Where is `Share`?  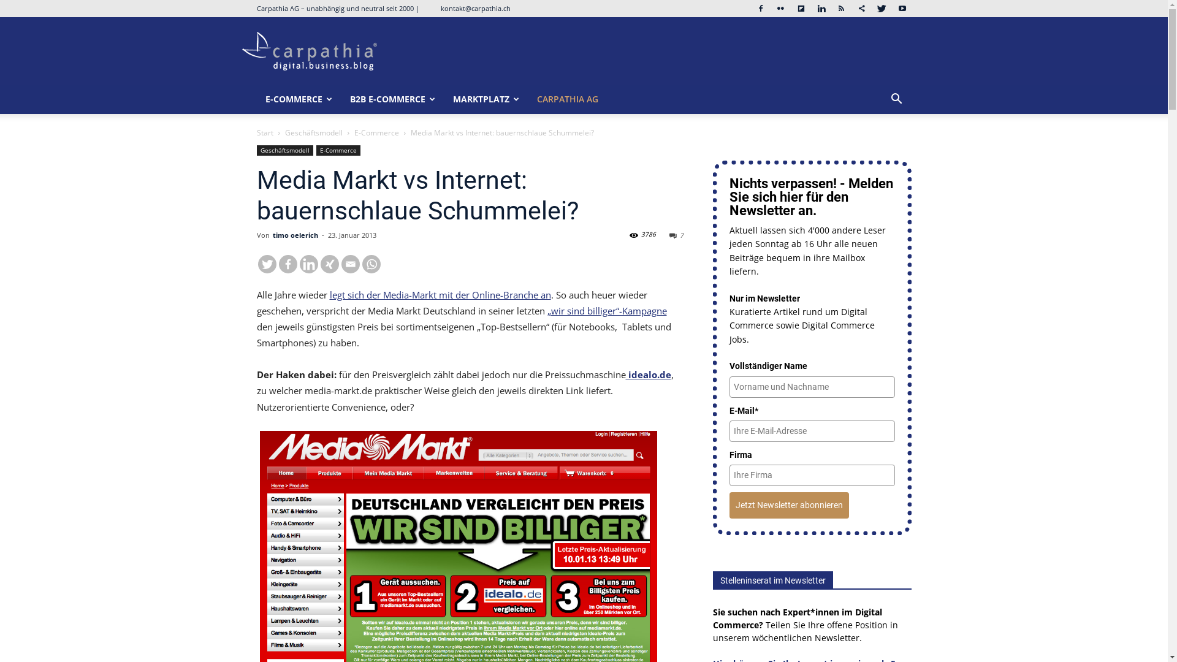
Share is located at coordinates (861, 9).